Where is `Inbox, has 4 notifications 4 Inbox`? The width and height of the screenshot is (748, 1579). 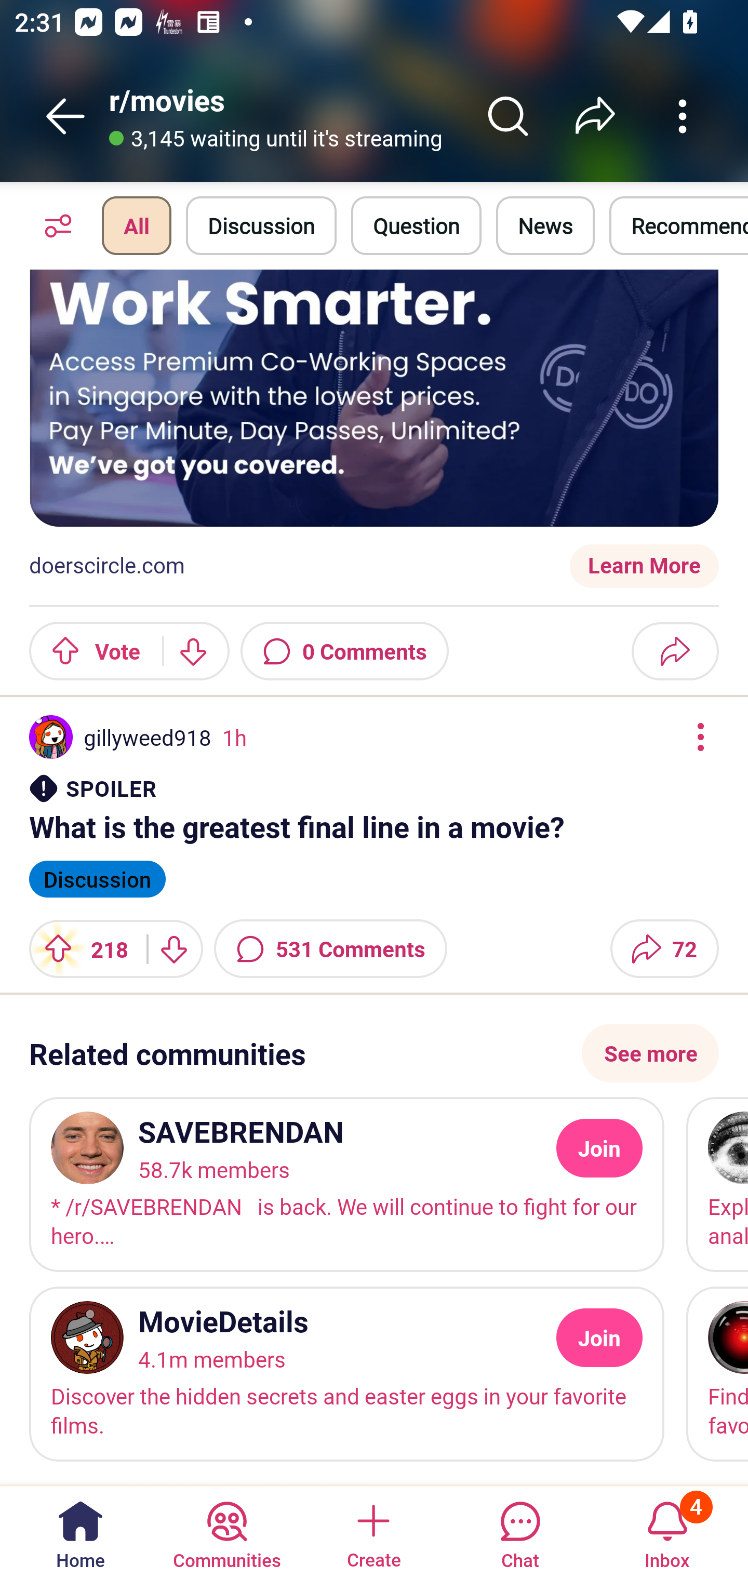 Inbox, has 4 notifications 4 Inbox is located at coordinates (667, 1531).